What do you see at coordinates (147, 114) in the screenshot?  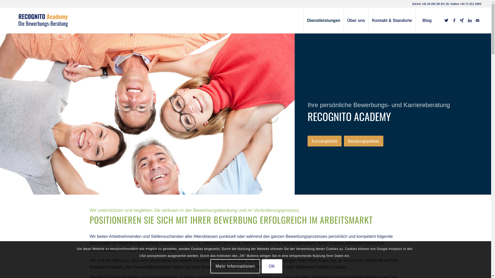 I see `RECOGNITO_Academy_2-1150x630` at bounding box center [147, 114].